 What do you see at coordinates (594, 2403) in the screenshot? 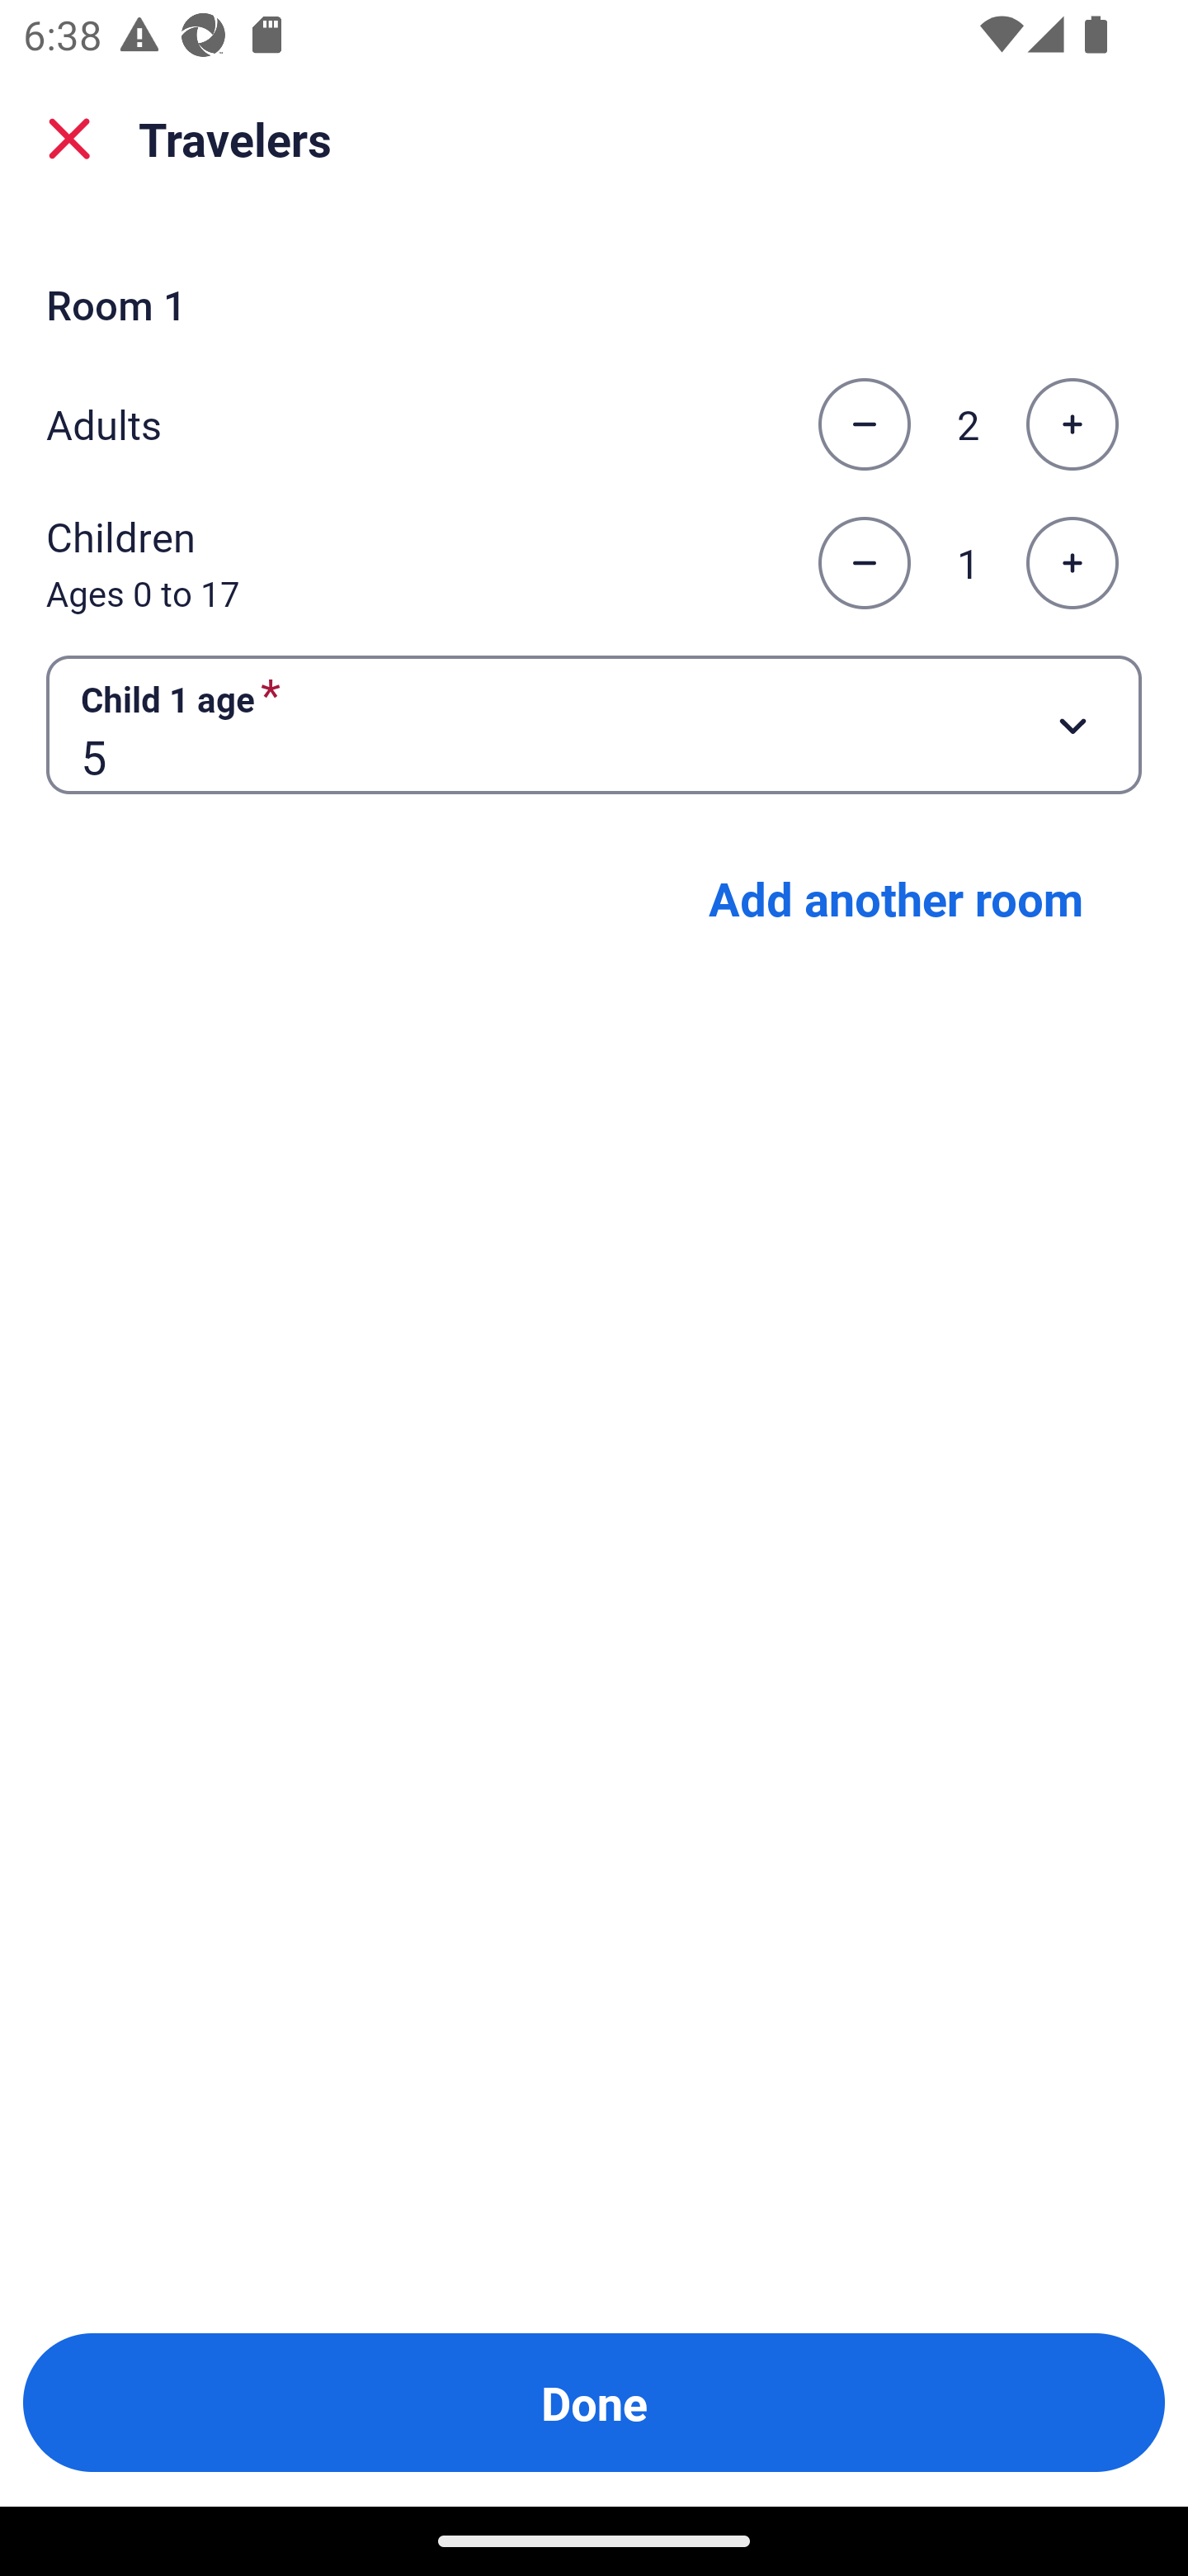
I see `Done` at bounding box center [594, 2403].